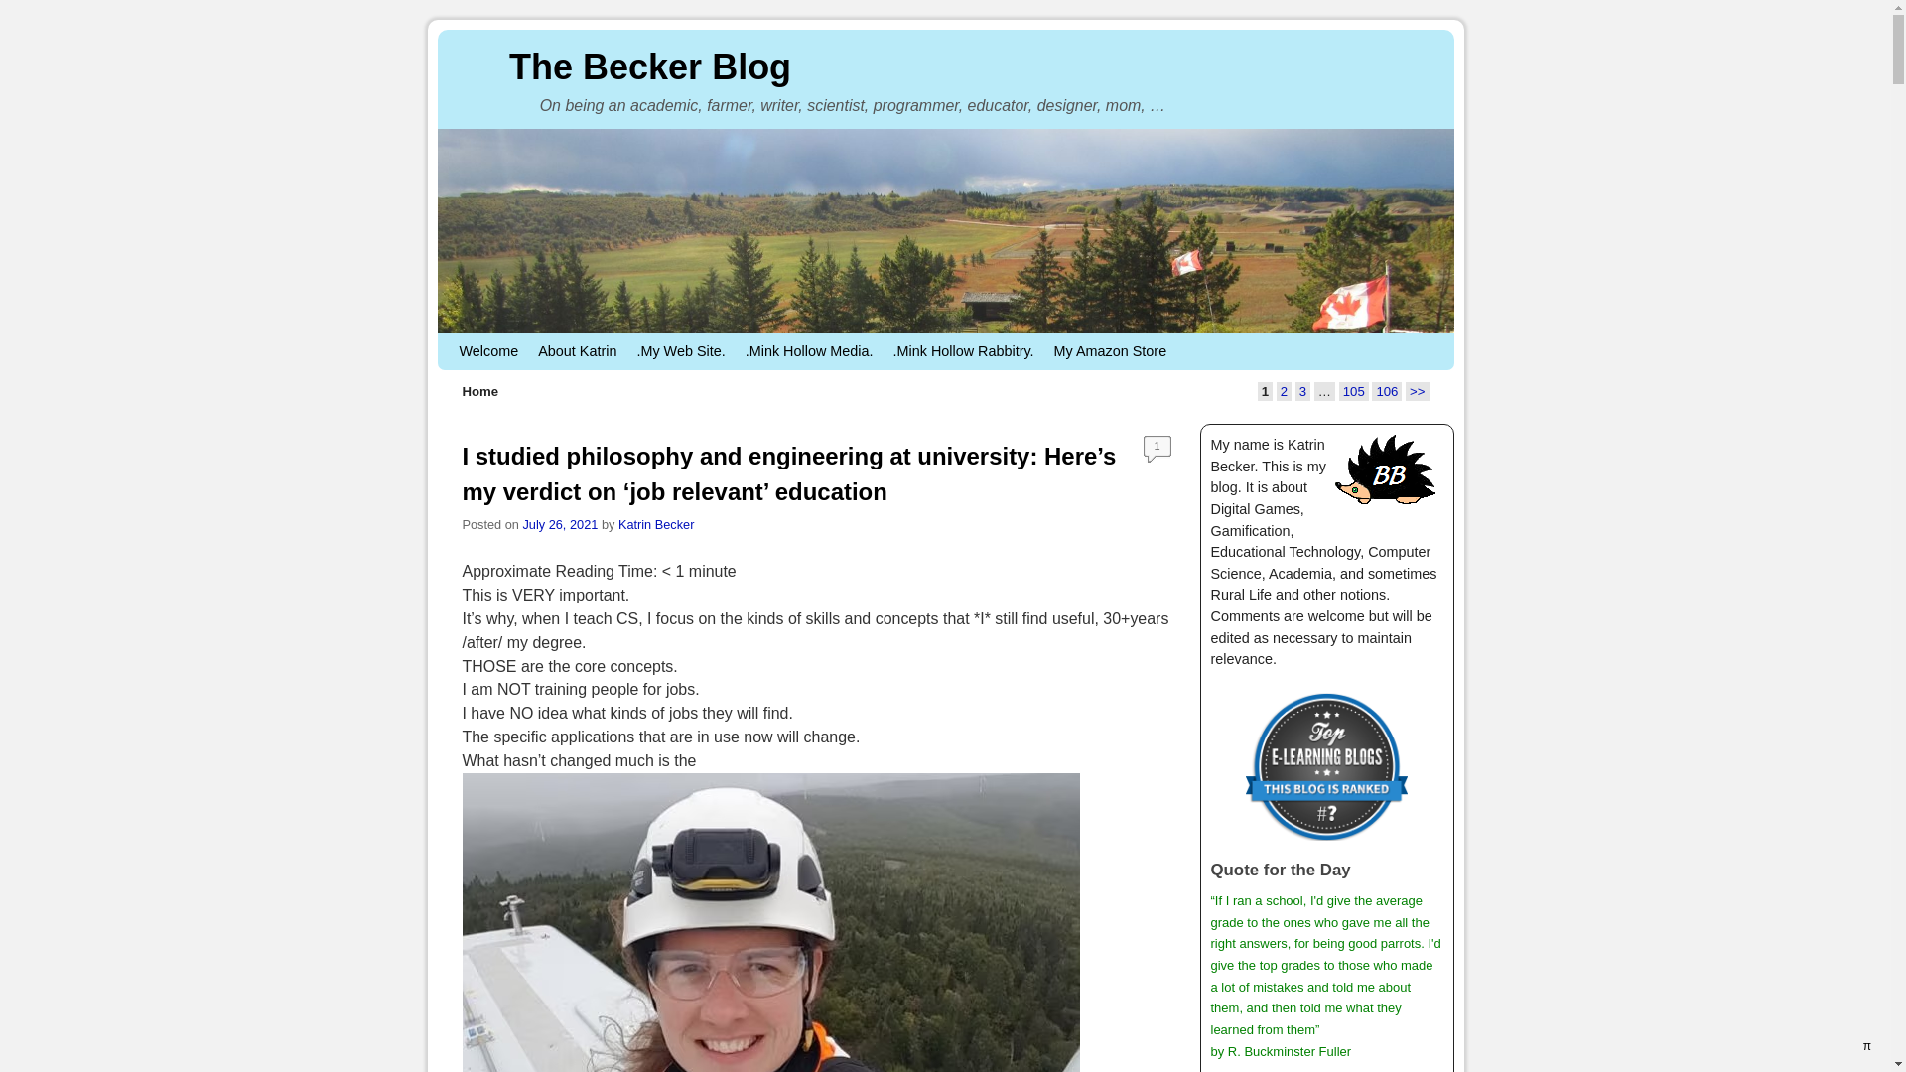 The width and height of the screenshot is (1906, 1072). I want to click on 105, so click(1354, 391).